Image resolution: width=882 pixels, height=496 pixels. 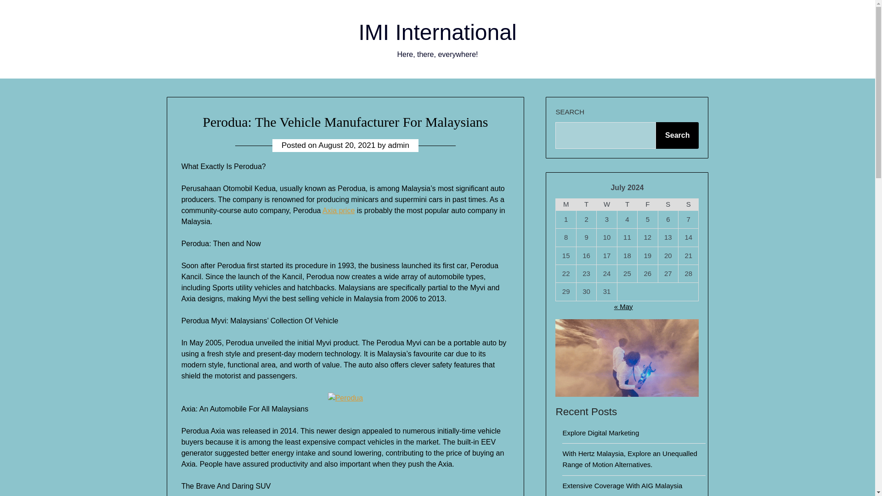 I want to click on IMI International, so click(x=437, y=32).